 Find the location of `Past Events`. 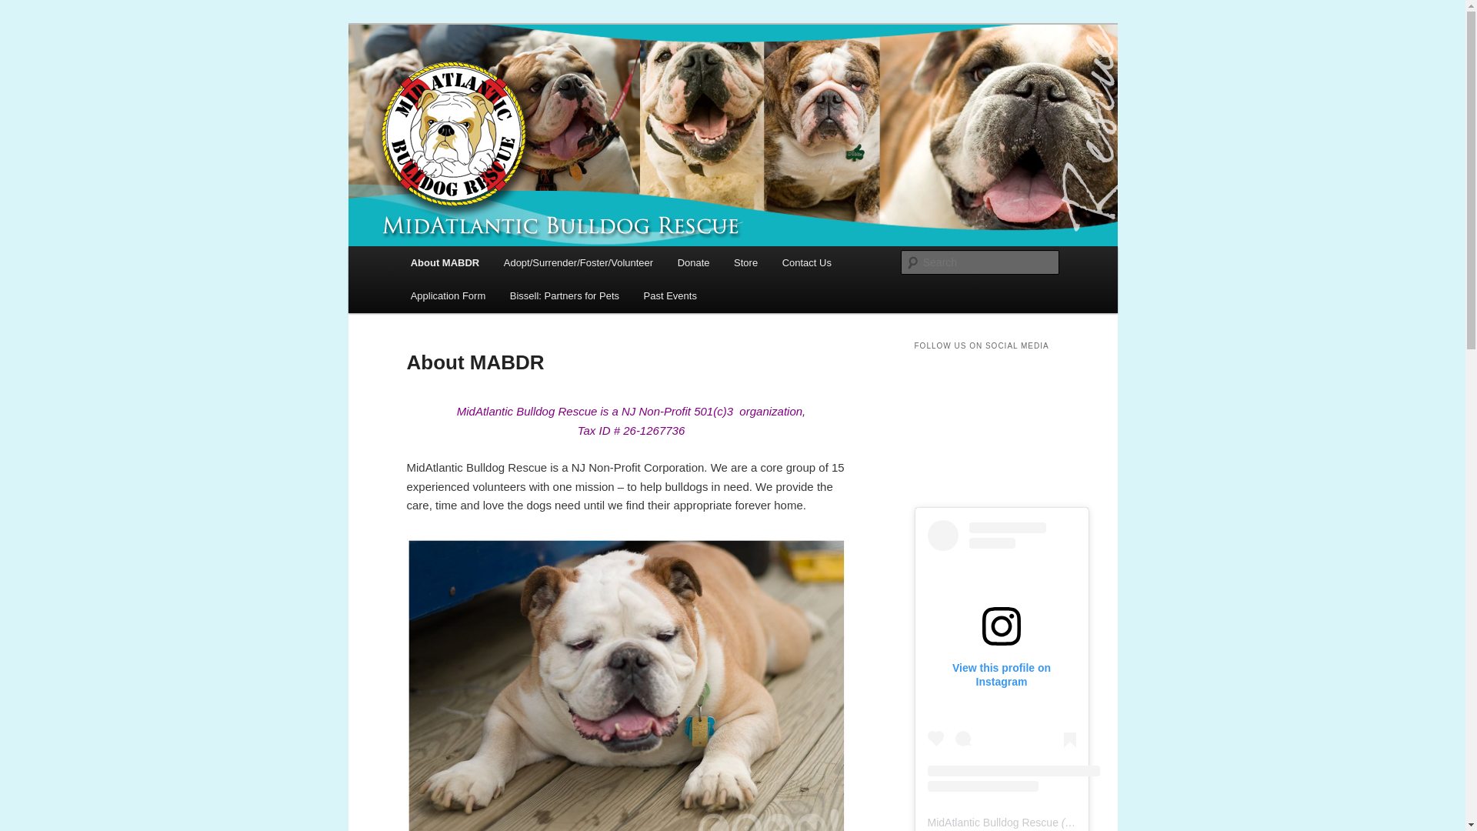

Past Events is located at coordinates (670, 295).